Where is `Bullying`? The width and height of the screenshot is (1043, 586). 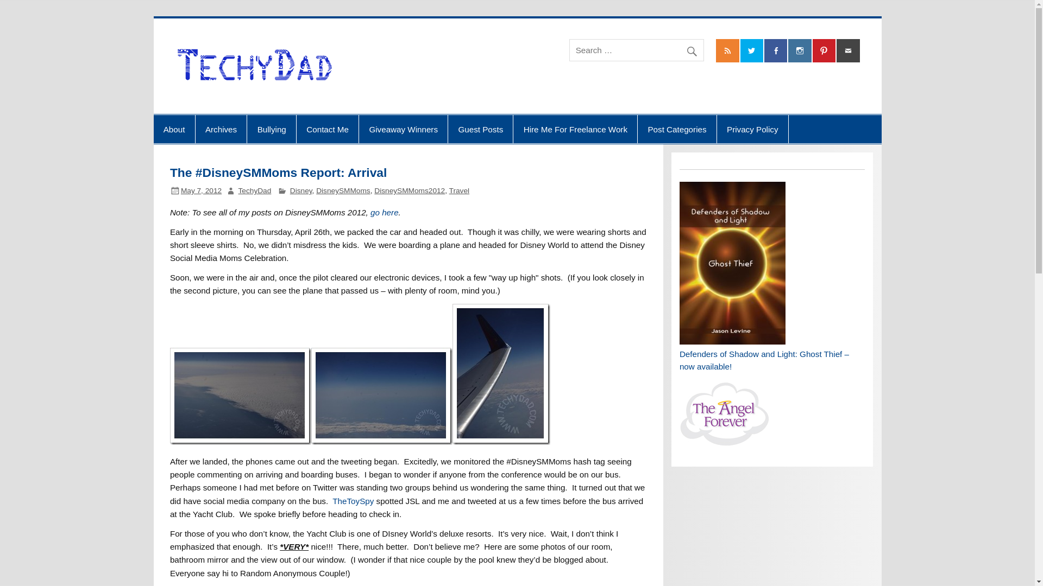
Bullying is located at coordinates (272, 129).